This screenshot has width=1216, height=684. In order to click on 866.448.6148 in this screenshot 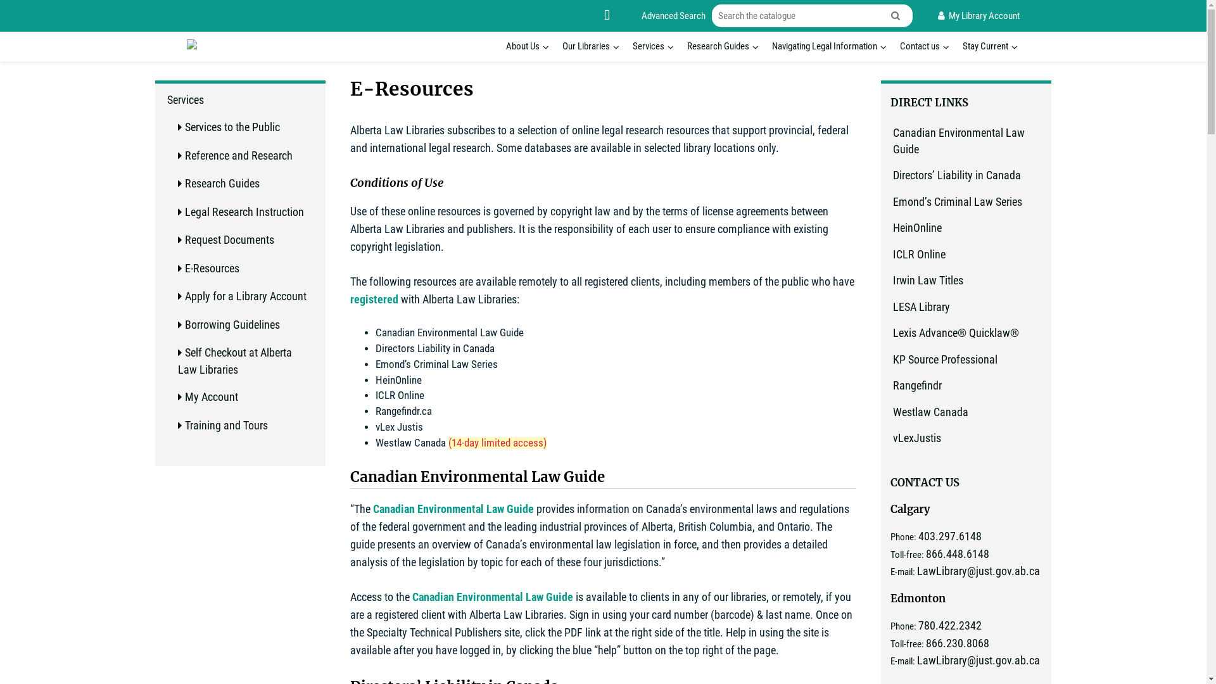, I will do `click(958, 555)`.